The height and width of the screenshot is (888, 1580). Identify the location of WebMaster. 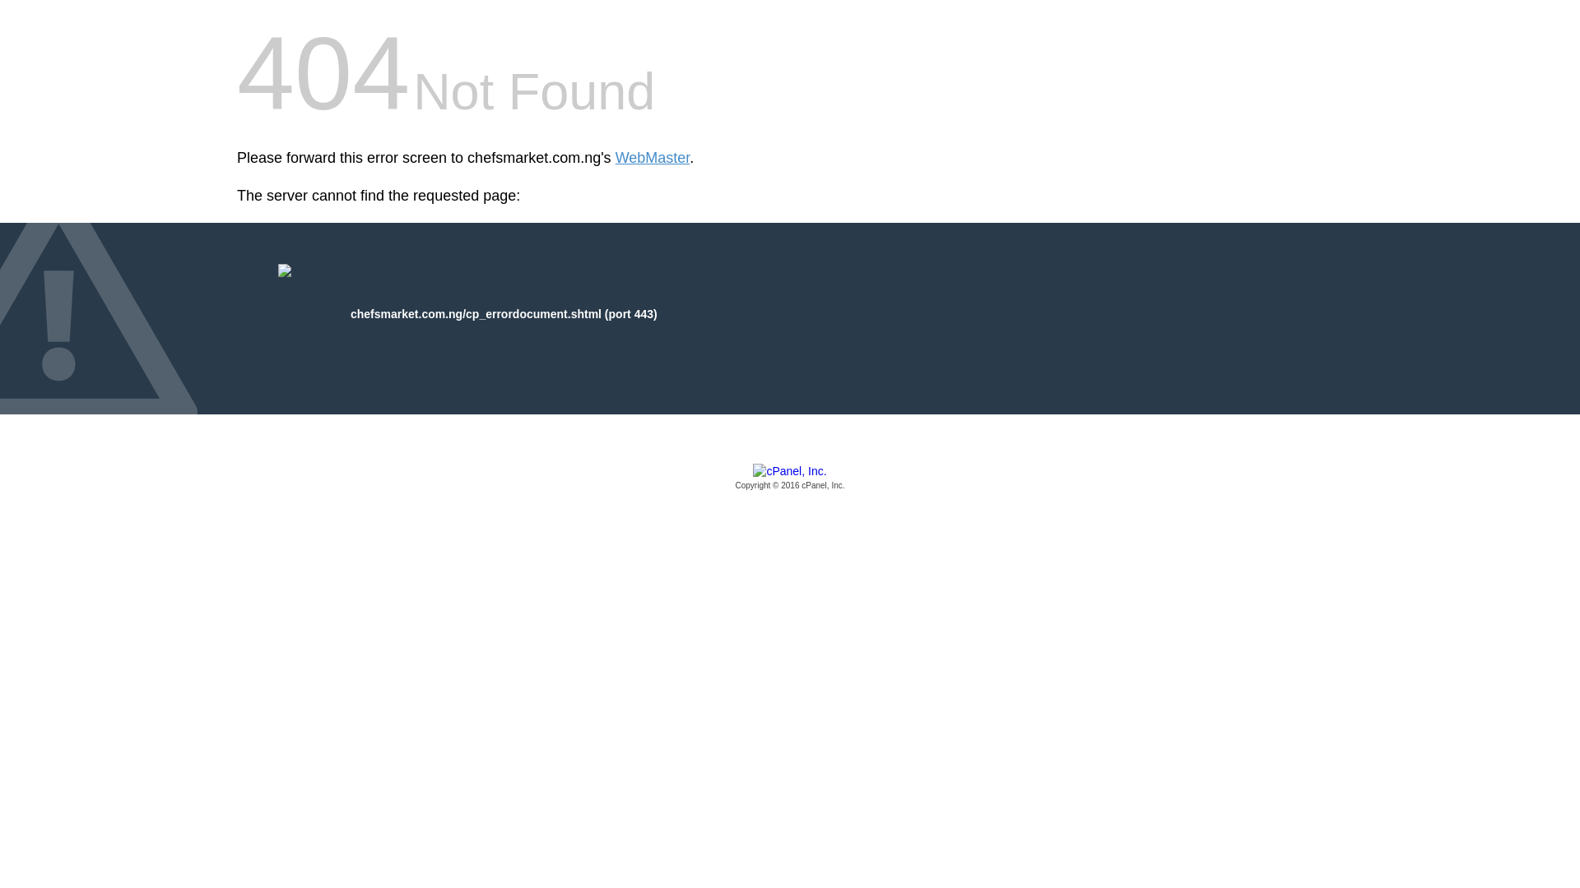
(653, 158).